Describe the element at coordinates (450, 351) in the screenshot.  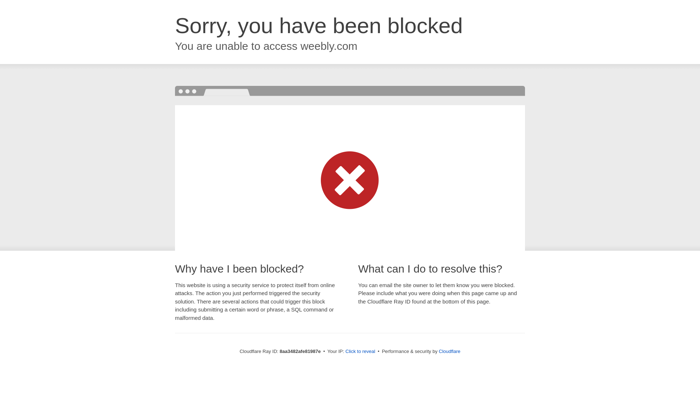
I see `Cloudflare` at that location.